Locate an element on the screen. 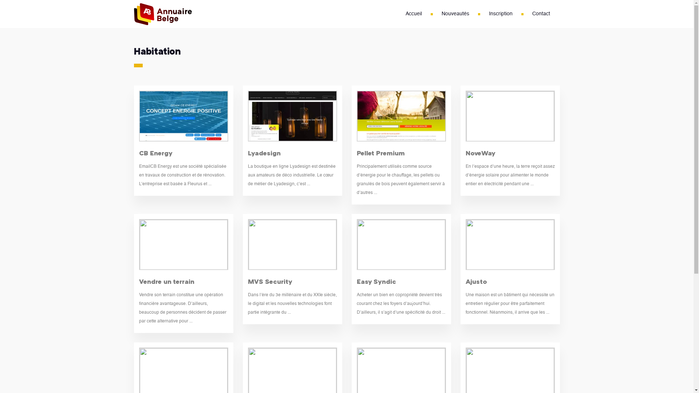  MVS Security is located at coordinates (270, 281).